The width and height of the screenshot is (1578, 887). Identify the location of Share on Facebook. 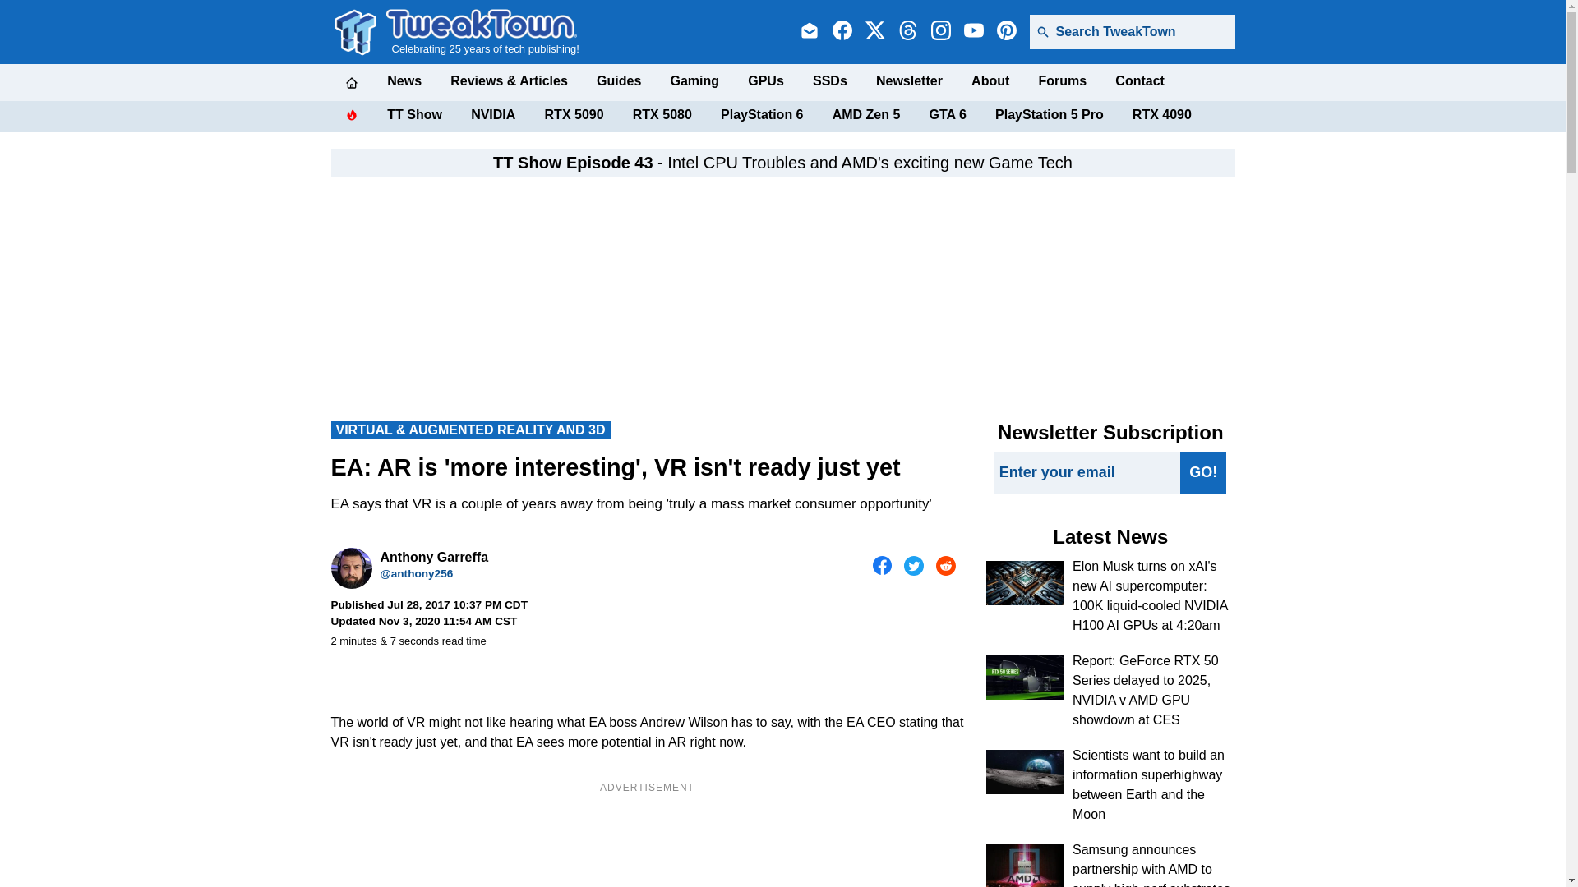
(883, 565).